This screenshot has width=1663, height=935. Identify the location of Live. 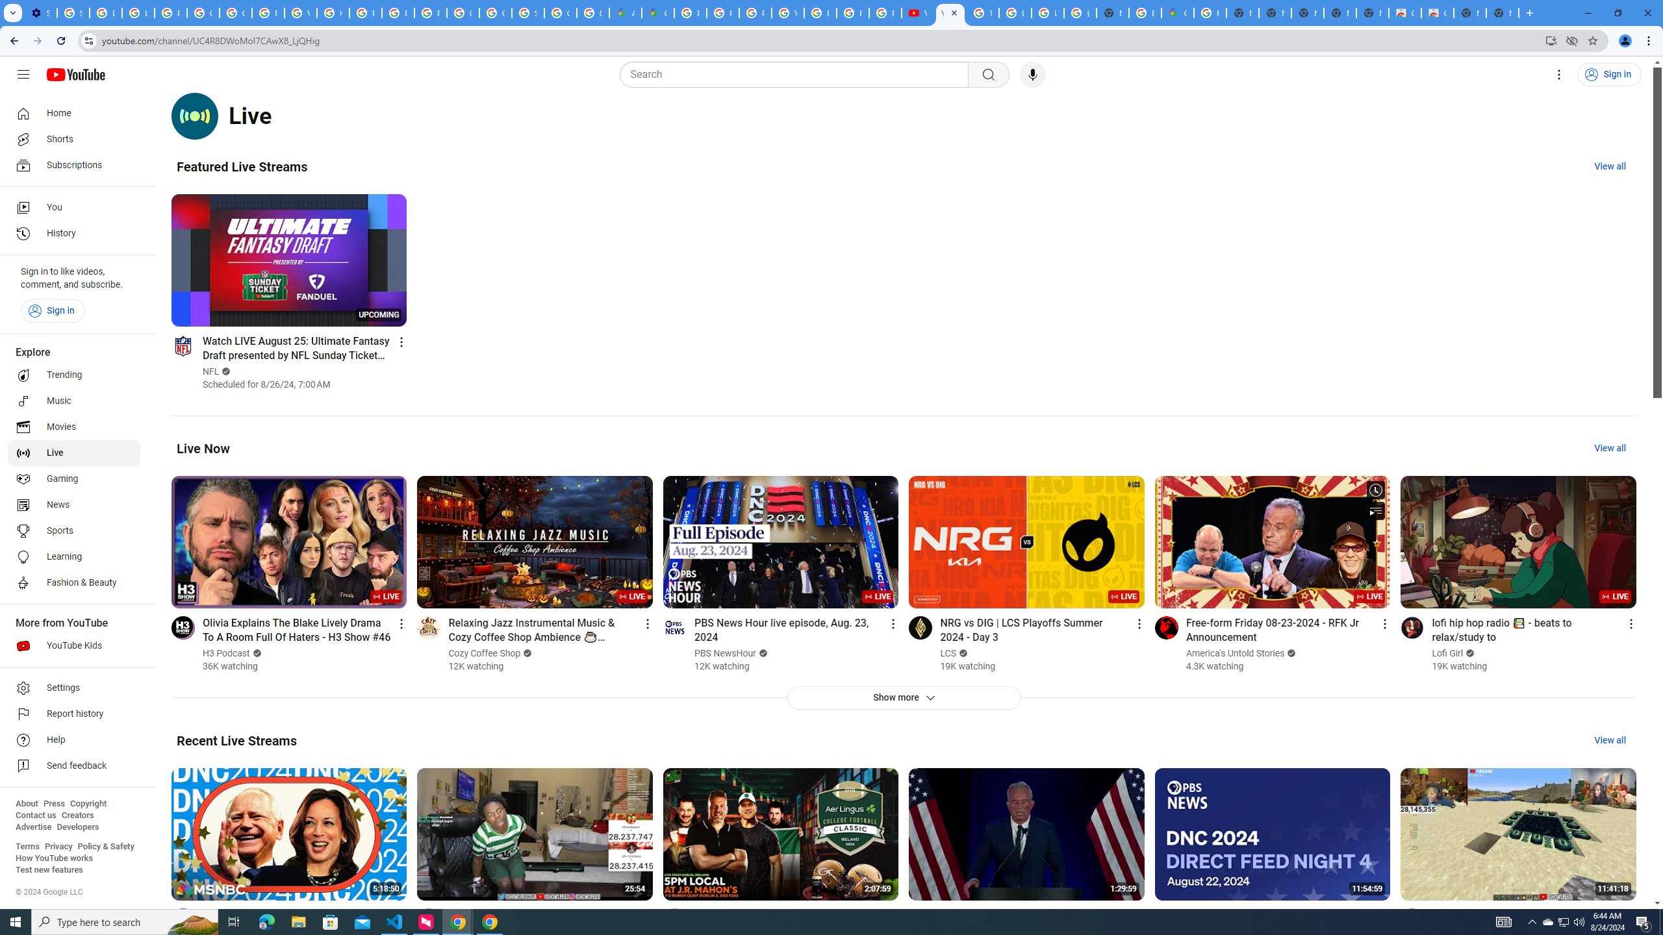
(74, 453).